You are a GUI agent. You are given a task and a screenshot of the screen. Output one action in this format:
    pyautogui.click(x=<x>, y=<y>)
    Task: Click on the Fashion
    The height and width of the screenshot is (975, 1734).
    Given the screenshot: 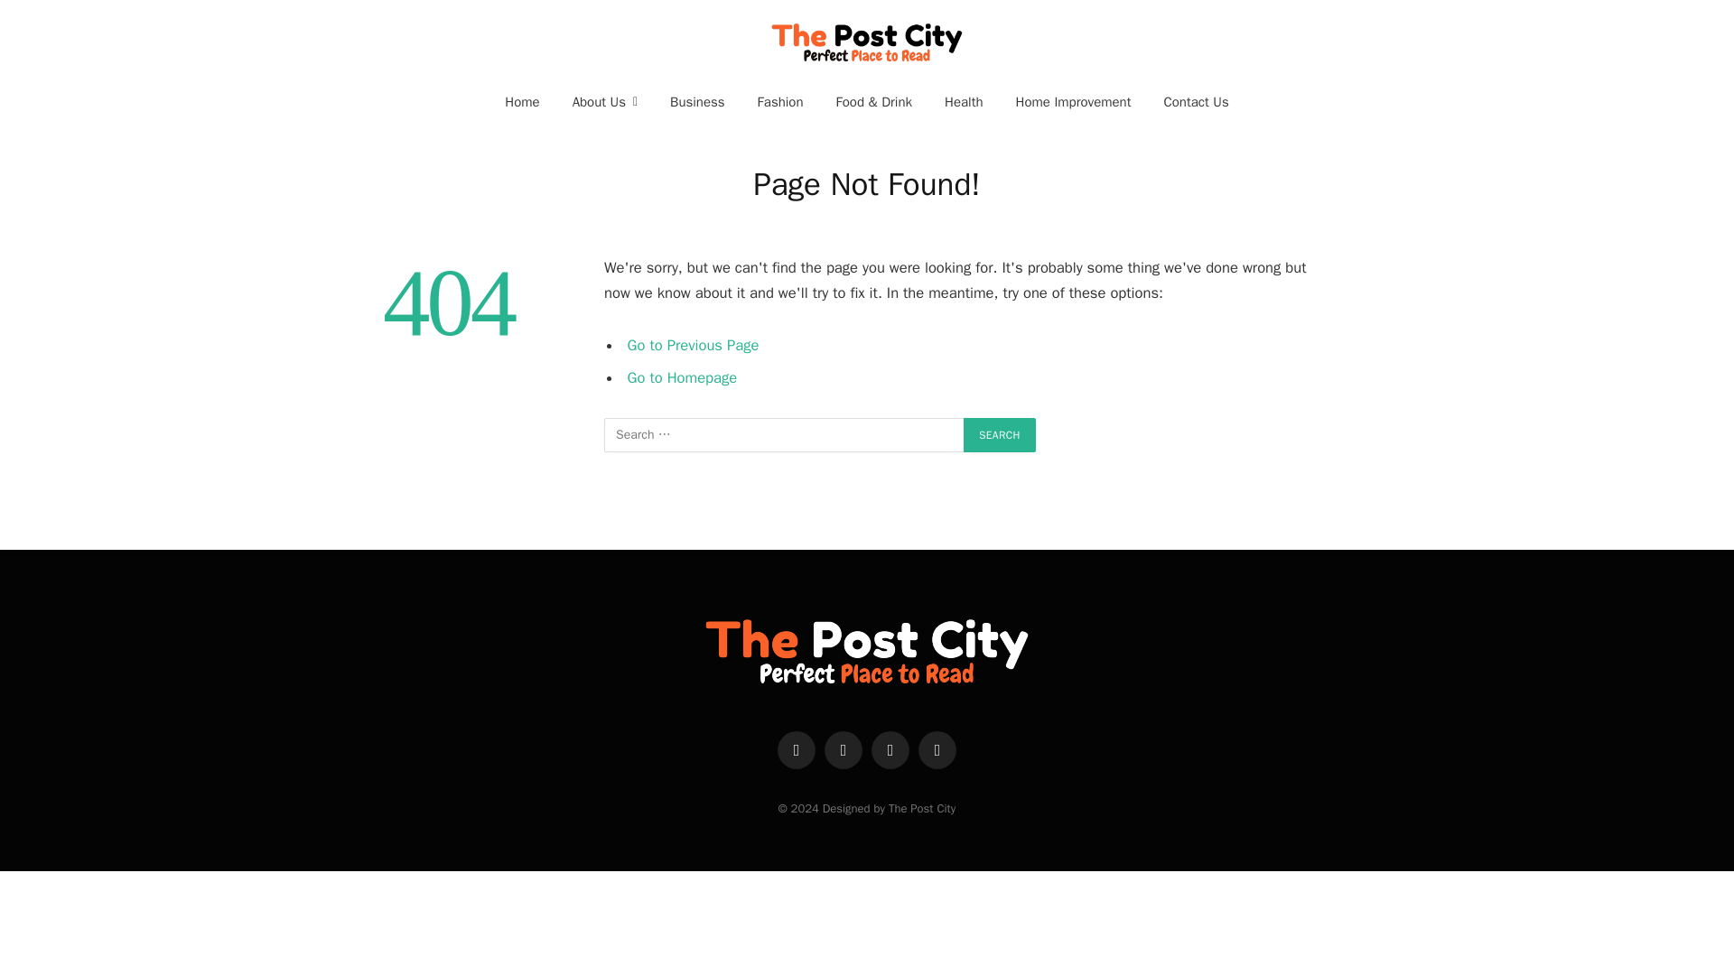 What is the action you would take?
    pyautogui.click(x=780, y=101)
    